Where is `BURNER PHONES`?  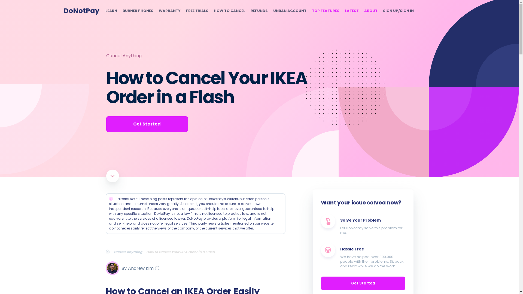
BURNER PHONES is located at coordinates (138, 11).